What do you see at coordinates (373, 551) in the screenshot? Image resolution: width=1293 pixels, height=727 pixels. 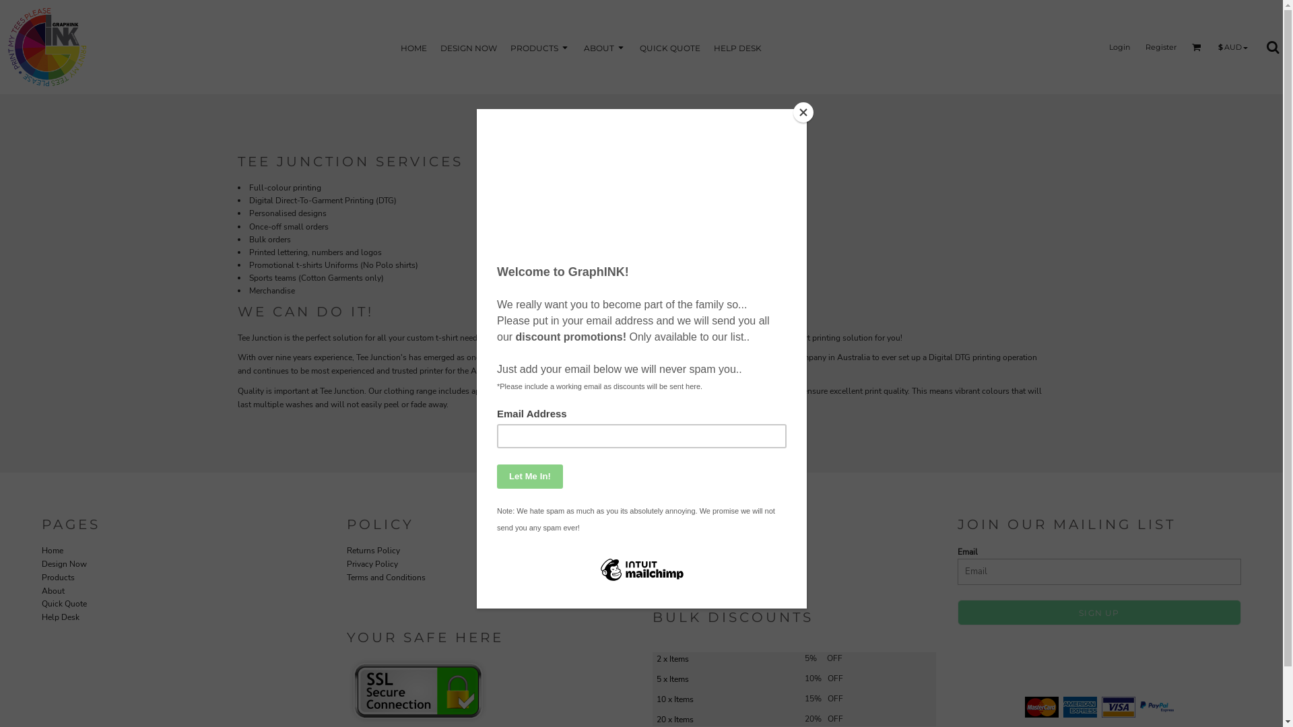 I see `Returns Policy` at bounding box center [373, 551].